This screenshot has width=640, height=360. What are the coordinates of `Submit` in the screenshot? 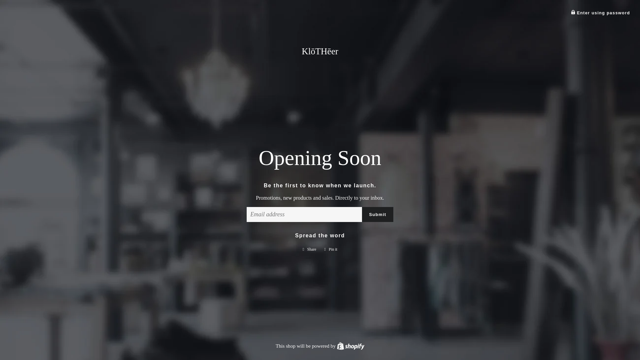 It's located at (309, 249).